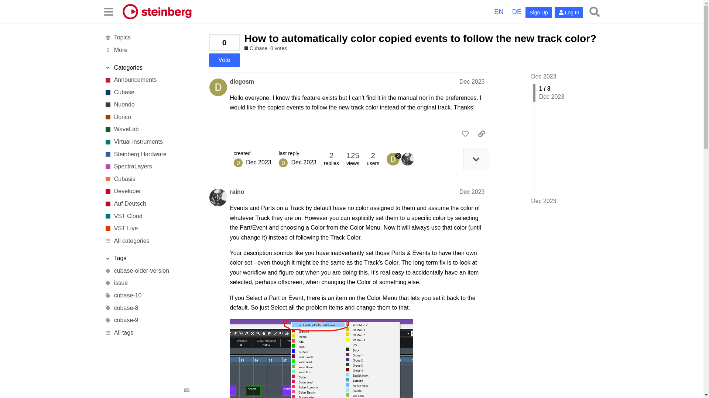  Describe the element at coordinates (147, 216) in the screenshot. I see `VST Cloud` at that location.